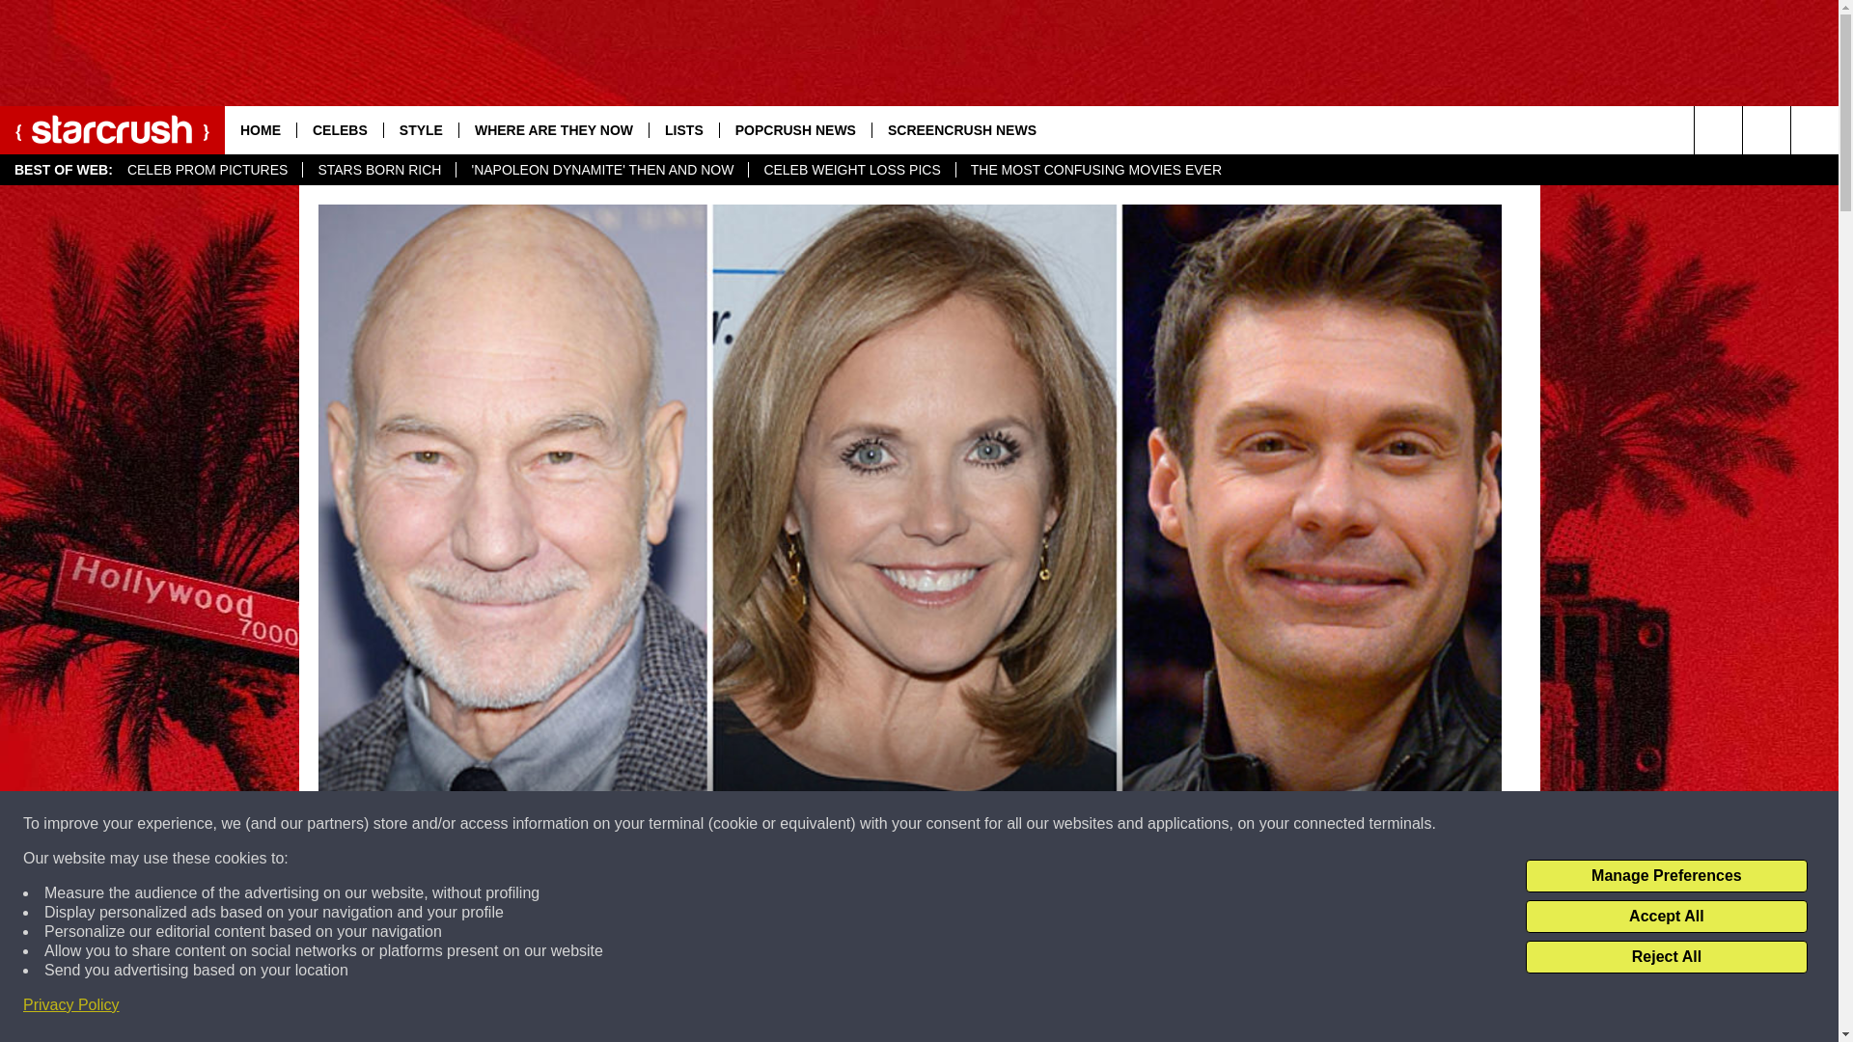 Image resolution: width=1853 pixels, height=1042 pixels. I want to click on Reject All, so click(1666, 957).